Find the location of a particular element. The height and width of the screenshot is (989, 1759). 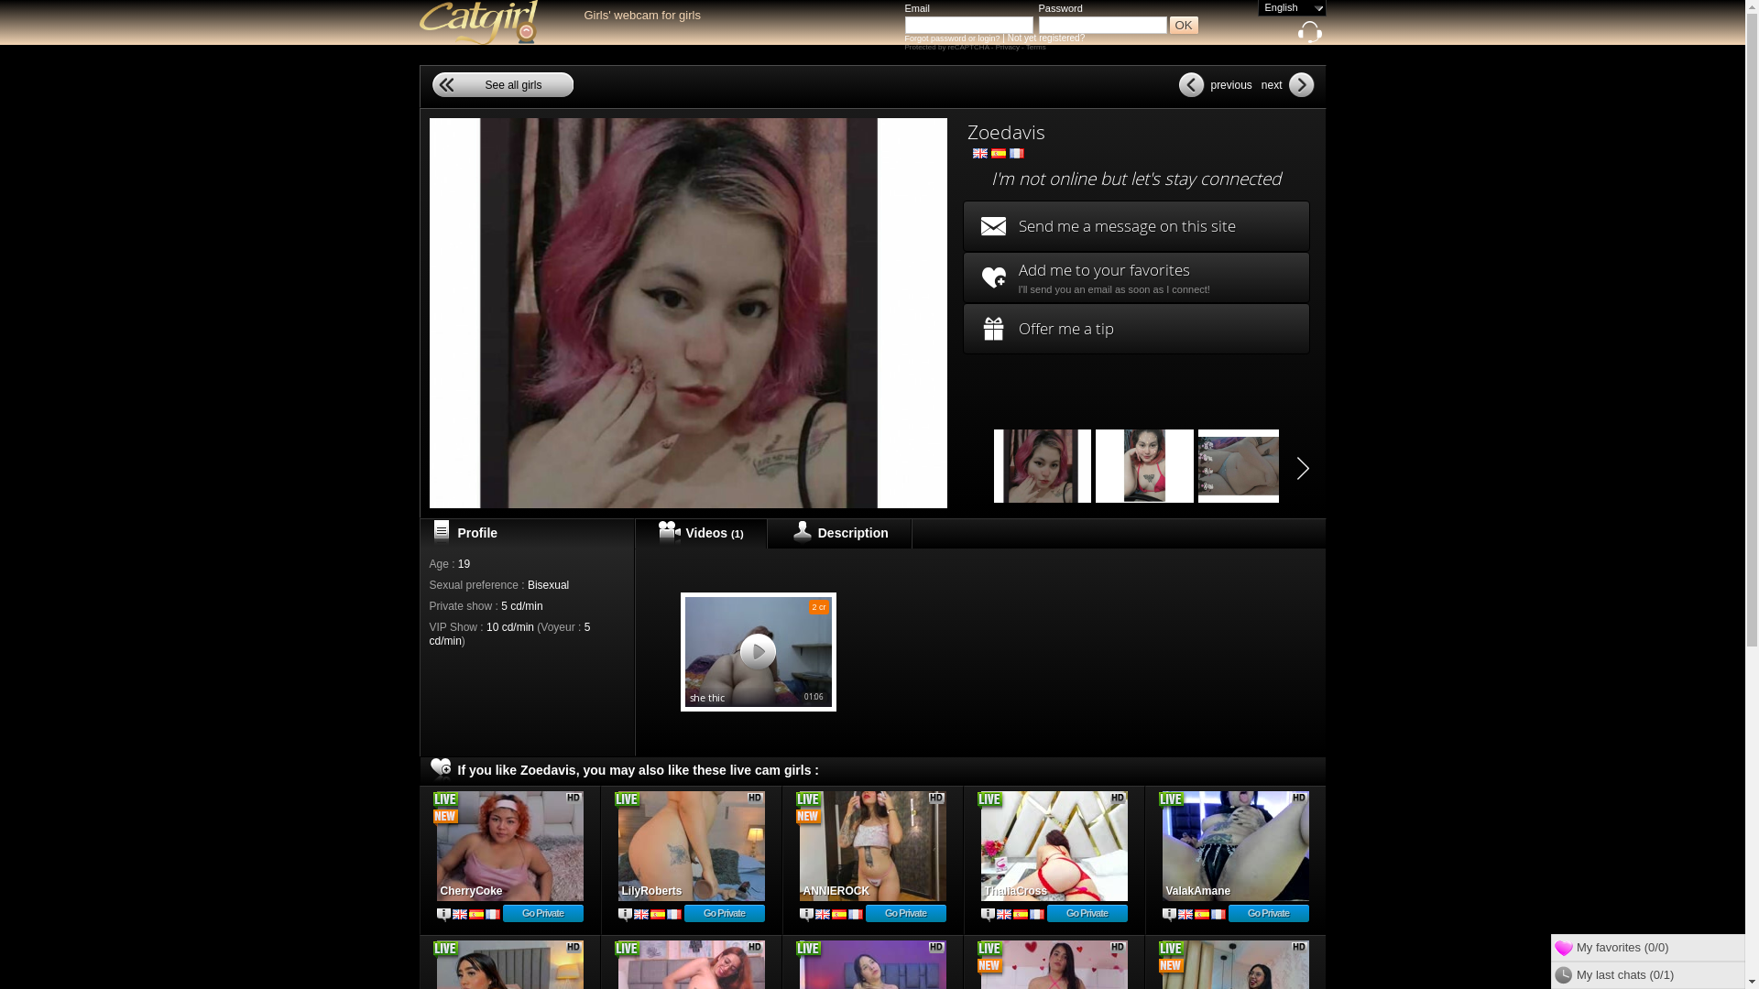

Valakamane - sexcam is located at coordinates (1235, 846).